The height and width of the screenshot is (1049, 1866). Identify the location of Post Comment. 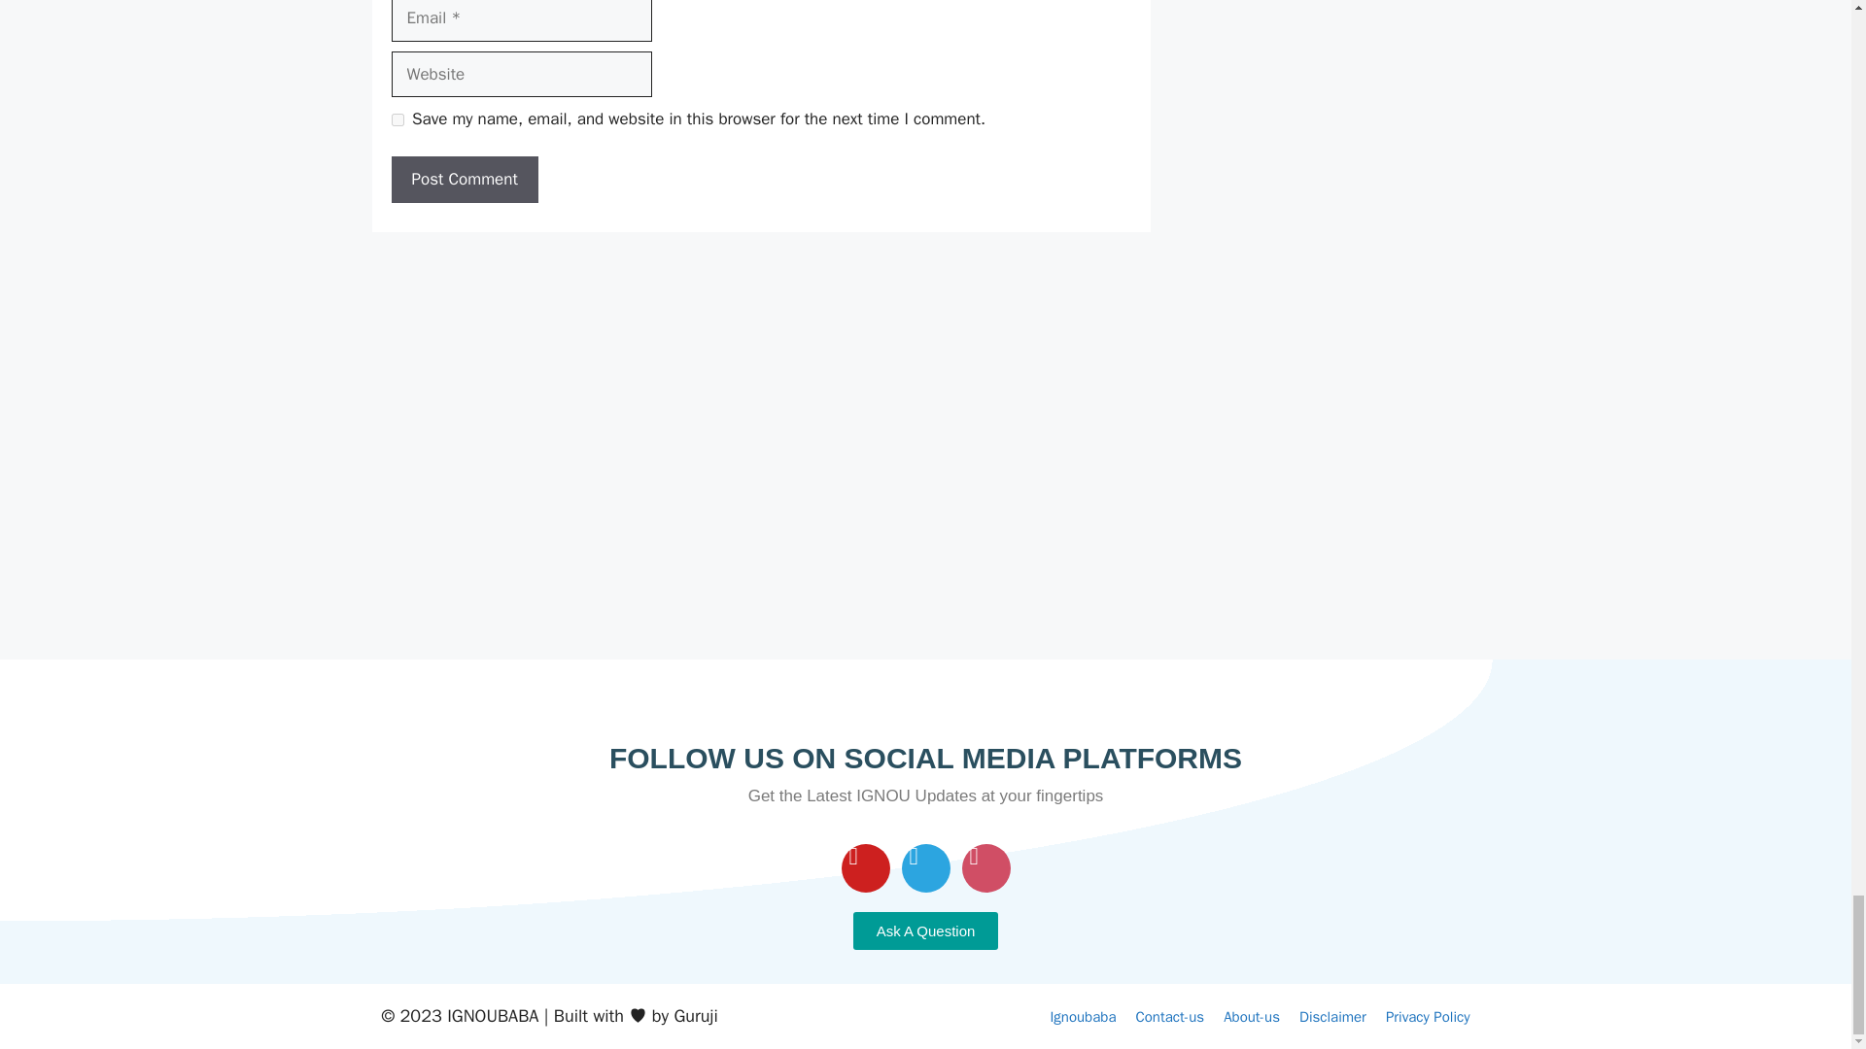
(463, 179).